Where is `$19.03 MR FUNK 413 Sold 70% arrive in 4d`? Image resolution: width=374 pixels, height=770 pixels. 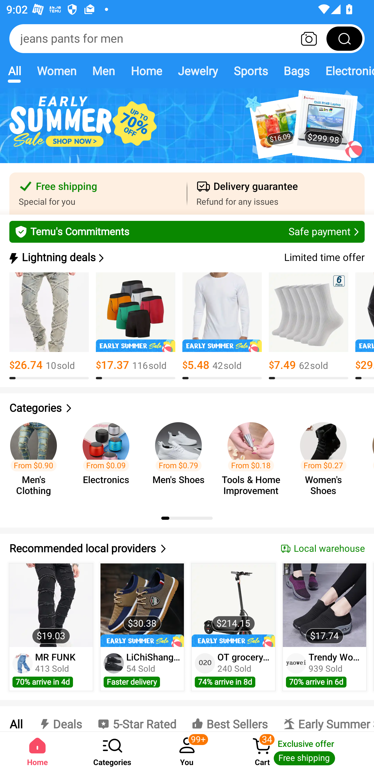
$19.03 MR FUNK 413 Sold 70% arrive in 4d is located at coordinates (51, 627).